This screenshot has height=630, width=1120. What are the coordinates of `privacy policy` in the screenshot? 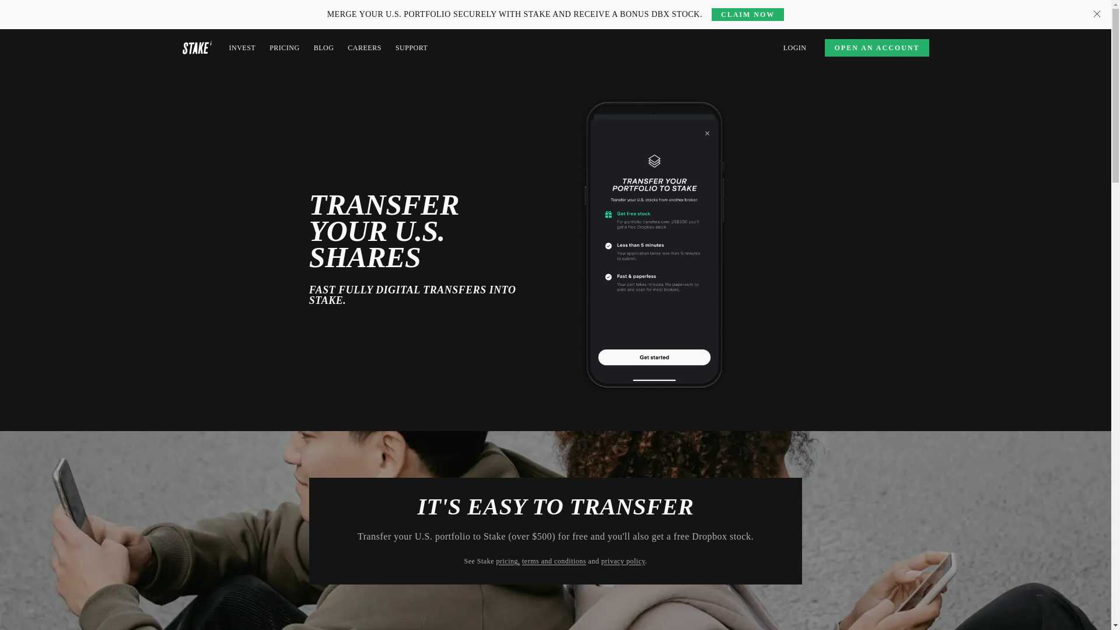 It's located at (623, 561).